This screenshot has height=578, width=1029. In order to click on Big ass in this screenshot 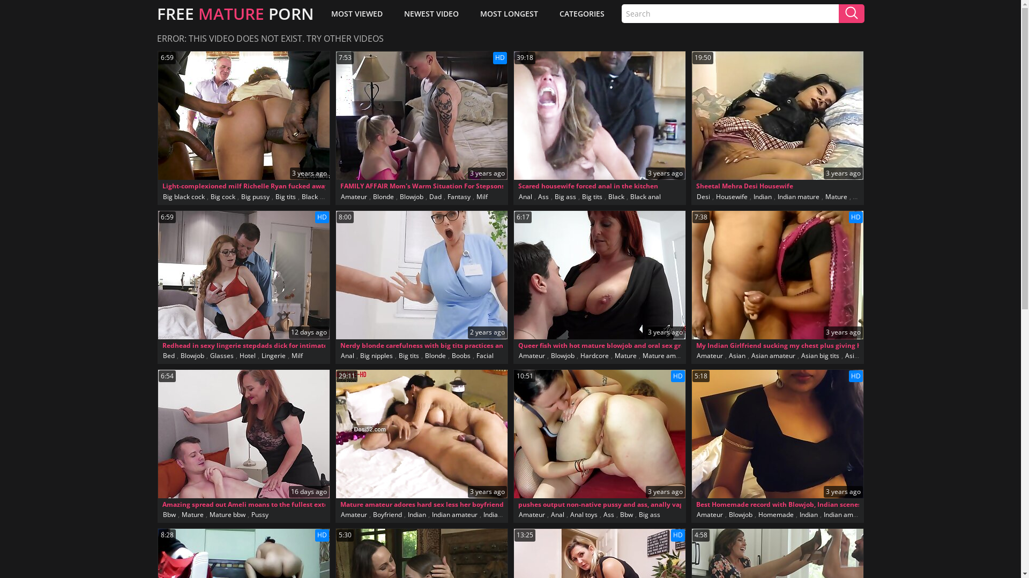, I will do `click(649, 515)`.